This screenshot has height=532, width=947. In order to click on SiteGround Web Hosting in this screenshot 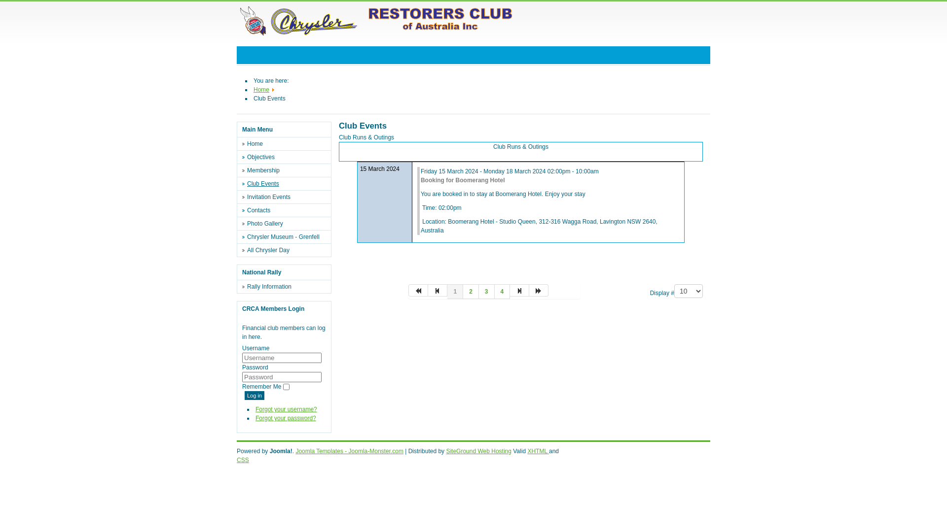, I will do `click(478, 451)`.